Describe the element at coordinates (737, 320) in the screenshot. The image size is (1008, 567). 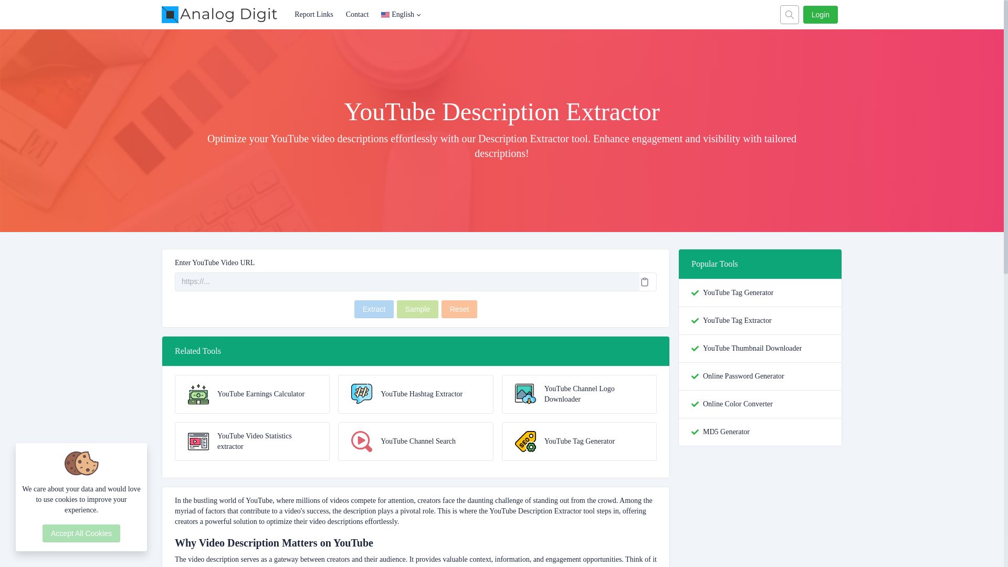
I see `YouTube Tag Extractor` at that location.